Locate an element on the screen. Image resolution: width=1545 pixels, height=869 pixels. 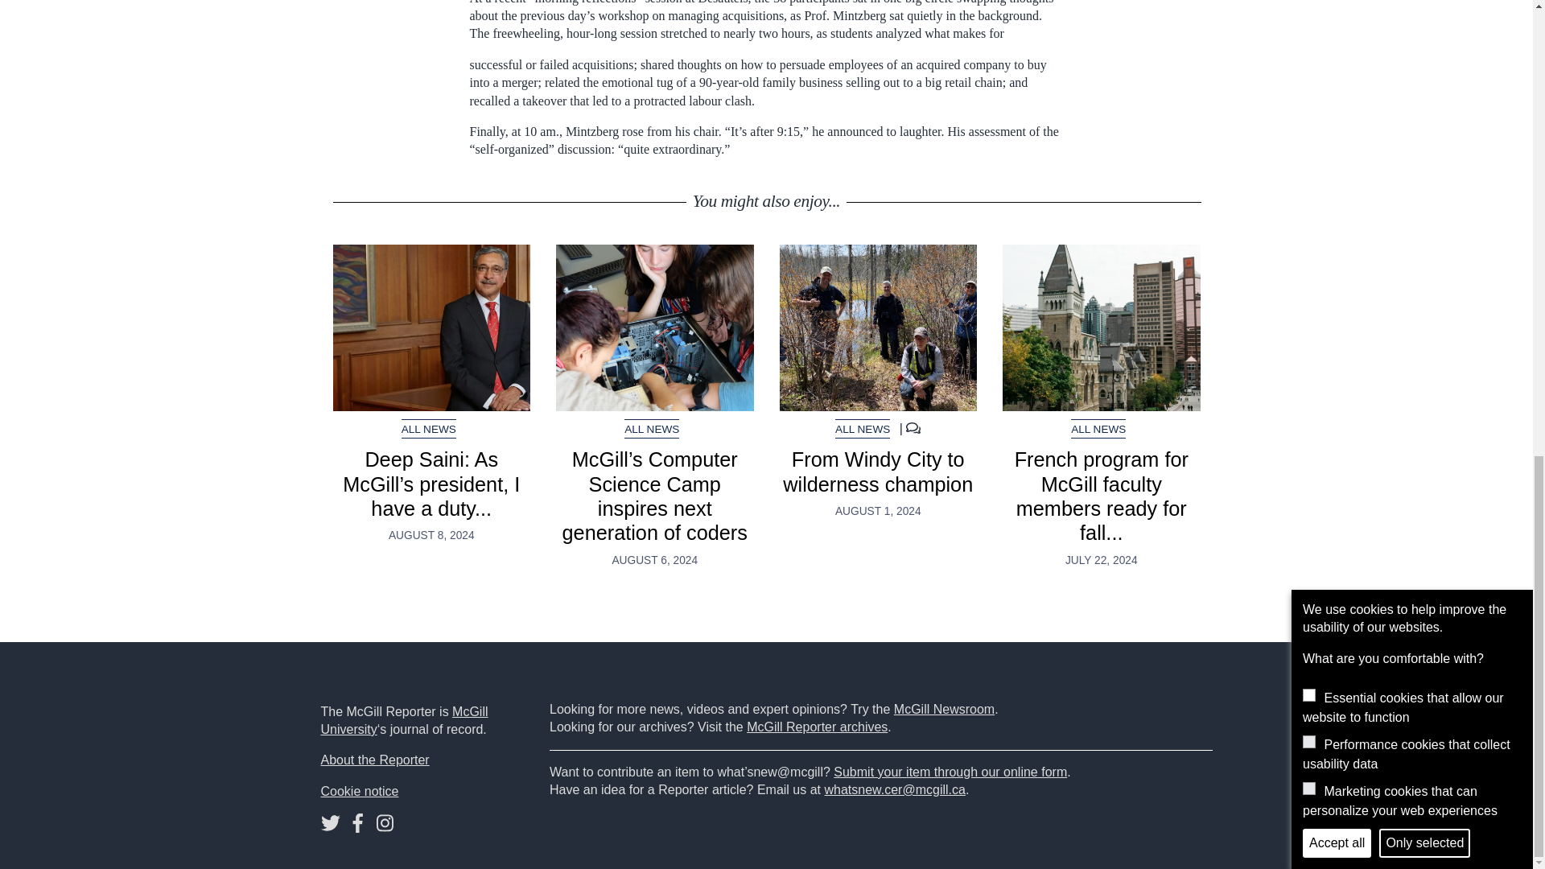
French program for McGill faculty members ready for fall... is located at coordinates (1101, 496).